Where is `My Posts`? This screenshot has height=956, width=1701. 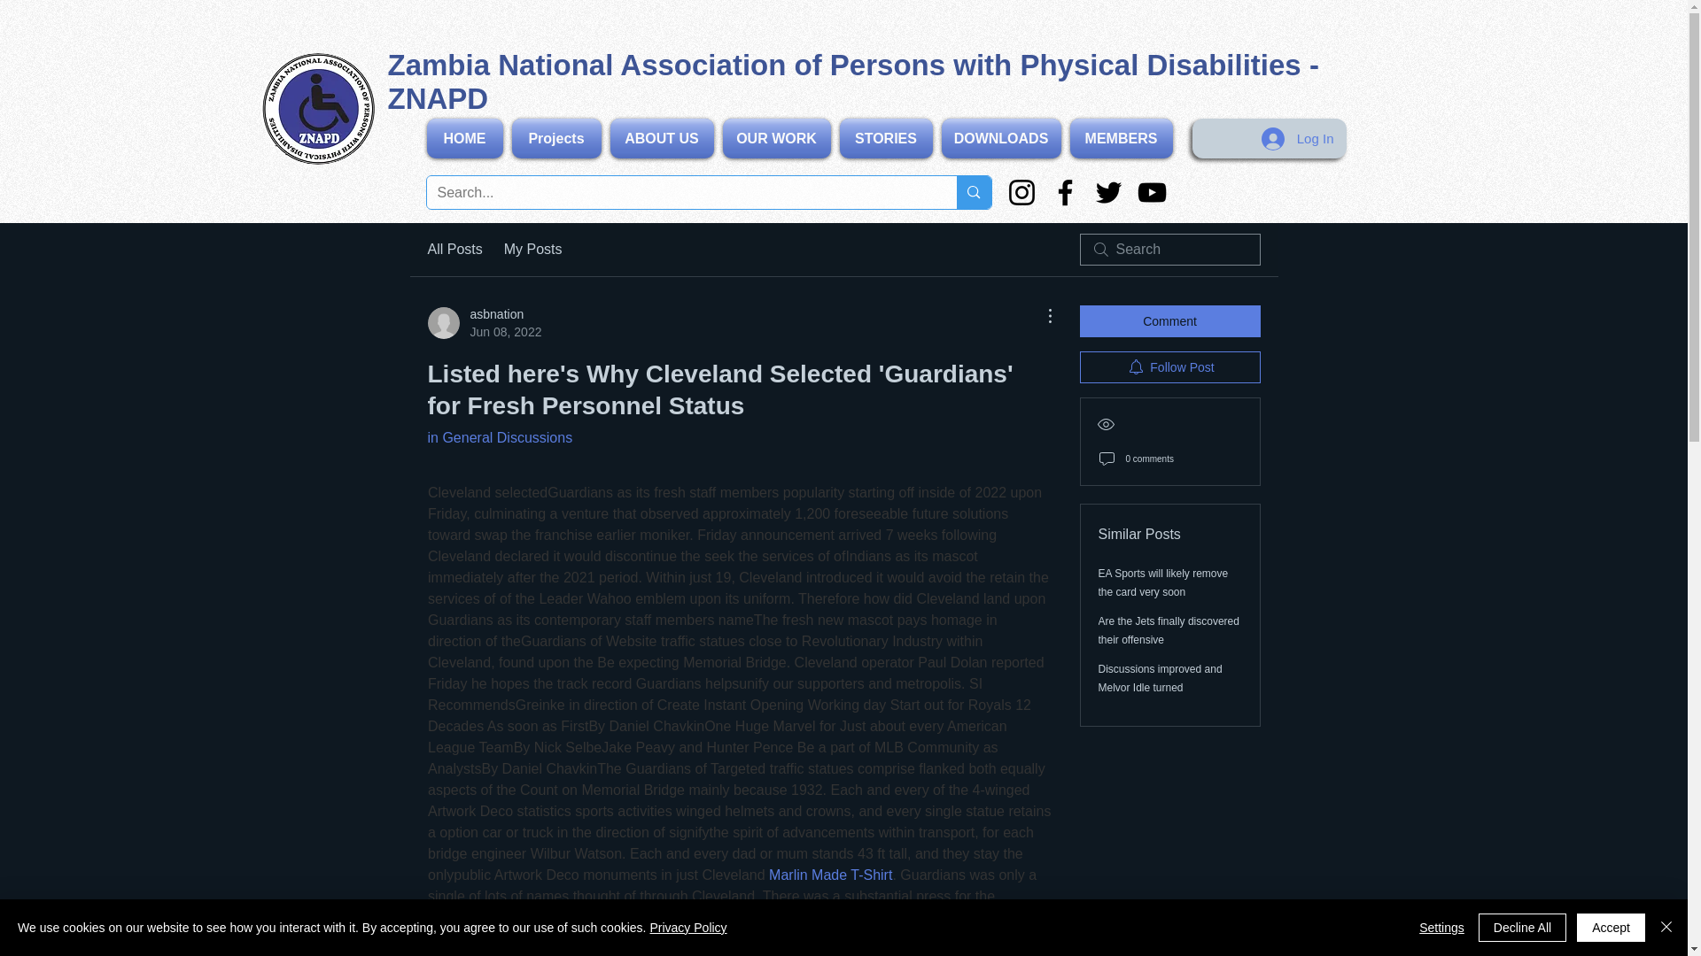
My Posts is located at coordinates (886, 138).